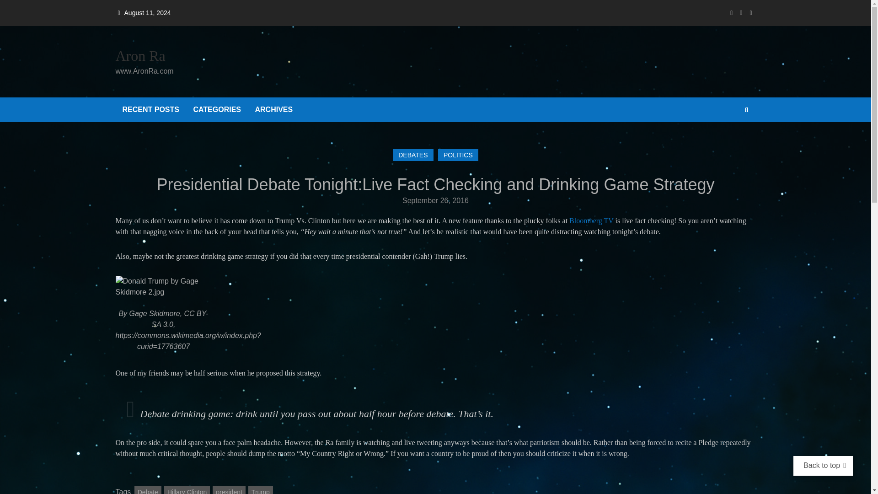  What do you see at coordinates (150, 109) in the screenshot?
I see `RECENT POSTS` at bounding box center [150, 109].